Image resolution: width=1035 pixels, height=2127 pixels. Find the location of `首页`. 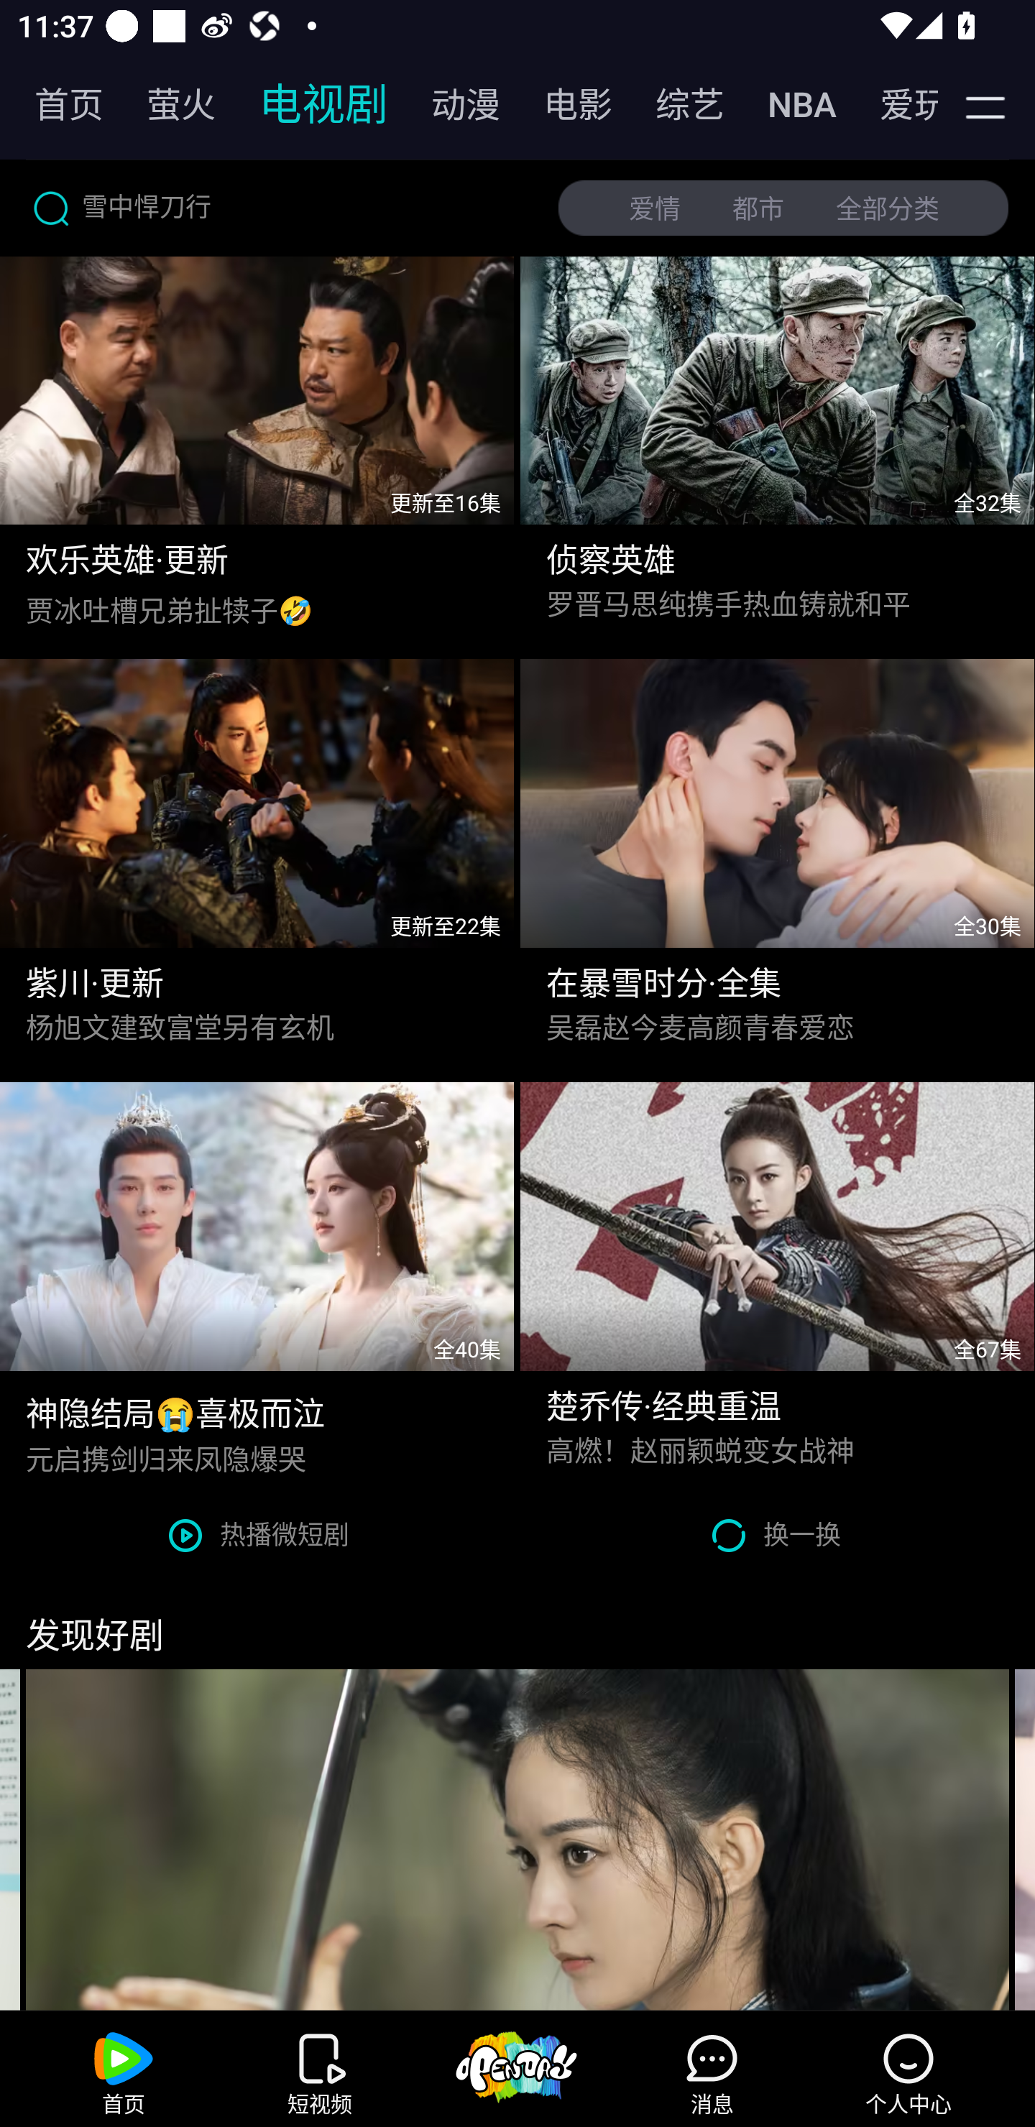

首页 is located at coordinates (56, 105).